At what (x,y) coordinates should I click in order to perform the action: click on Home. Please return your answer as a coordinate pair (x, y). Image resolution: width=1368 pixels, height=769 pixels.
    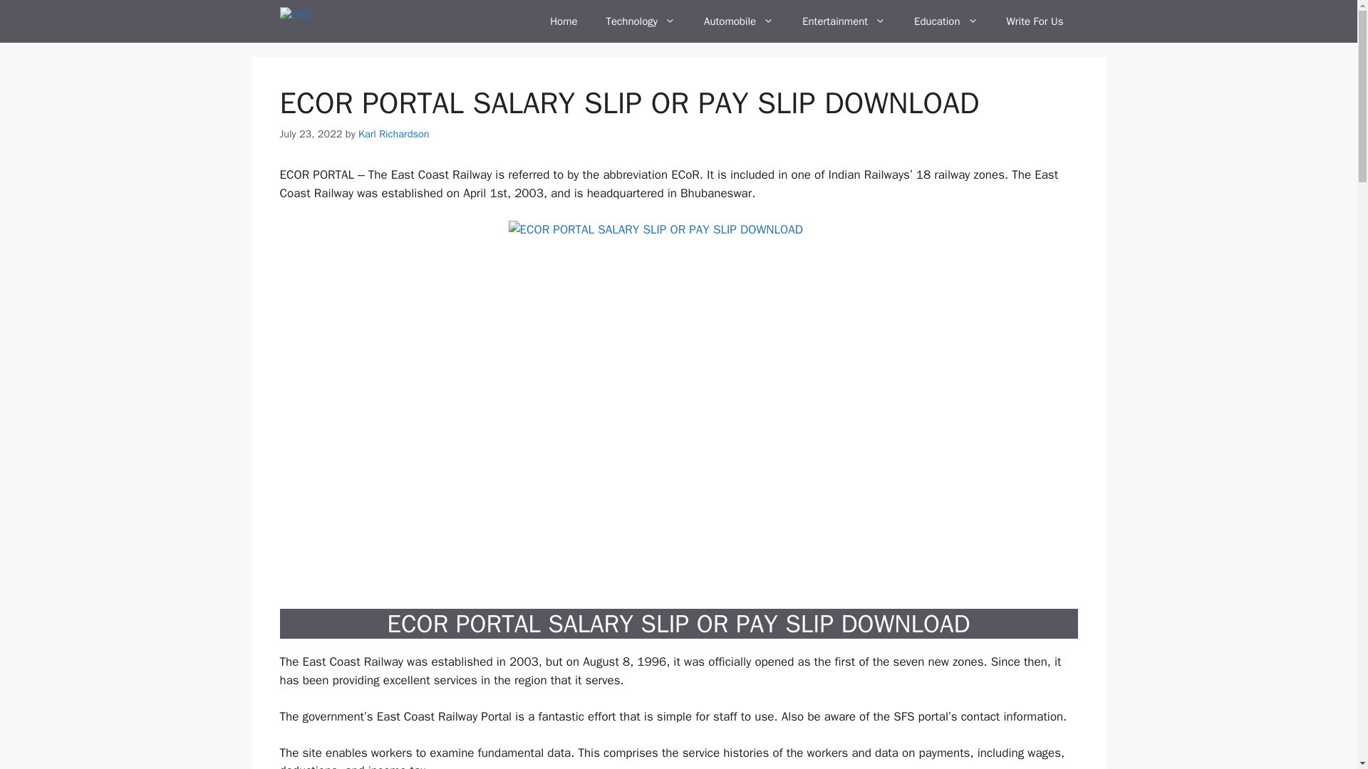
    Looking at the image, I should click on (563, 21).